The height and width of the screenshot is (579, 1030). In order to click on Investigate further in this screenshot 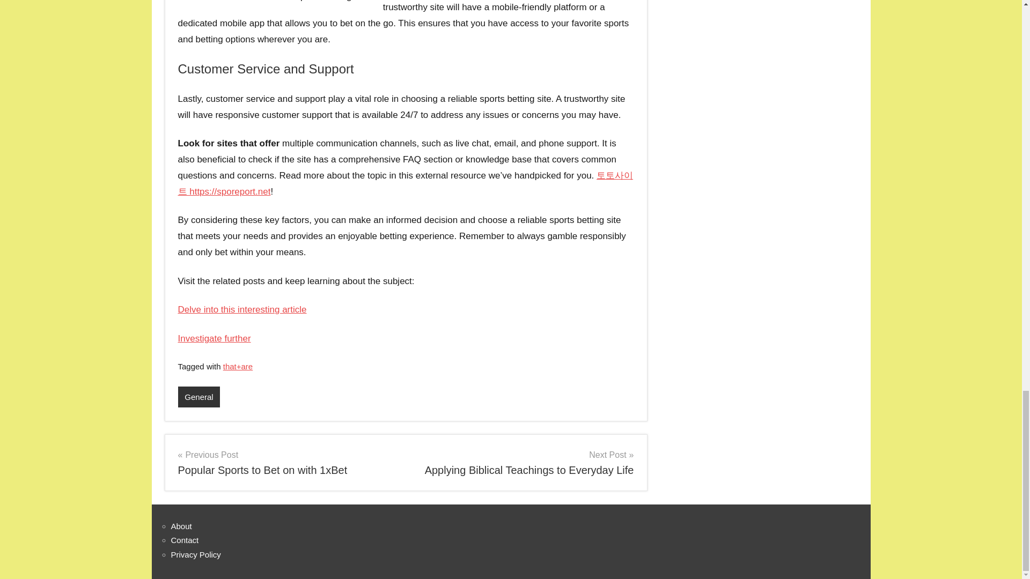, I will do `click(215, 339)`.